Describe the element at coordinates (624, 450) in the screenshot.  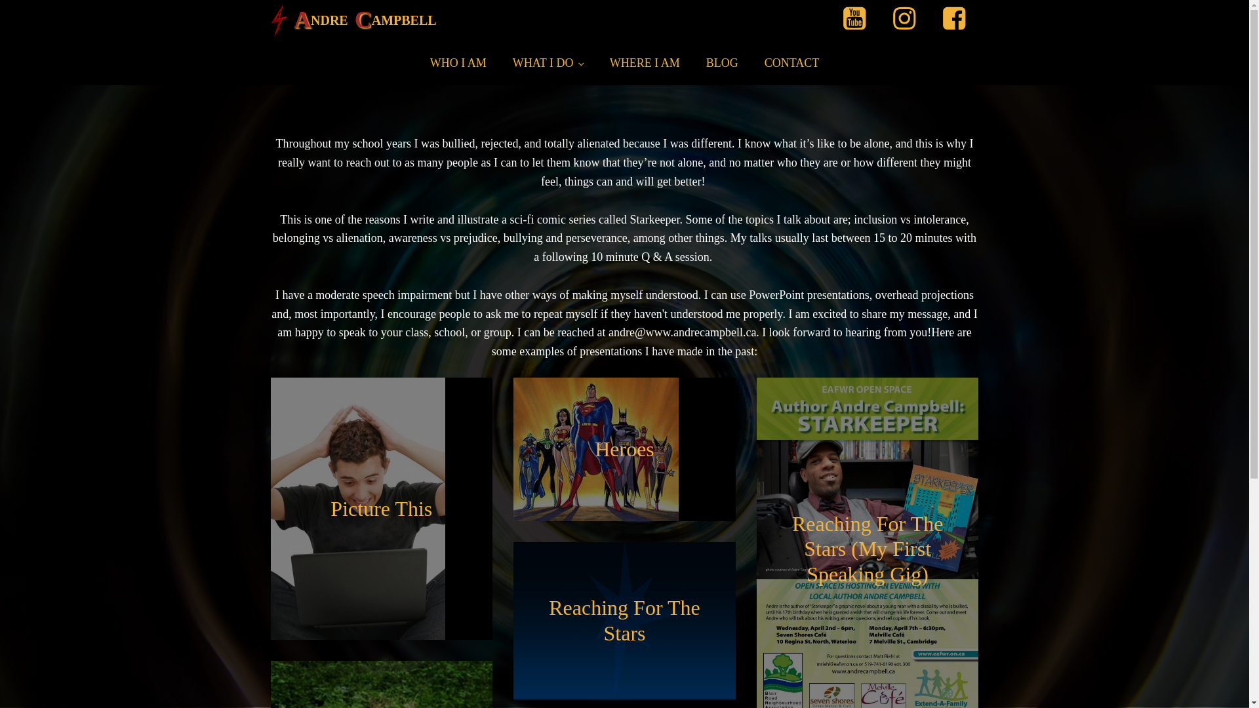
I see `Heroes` at that location.